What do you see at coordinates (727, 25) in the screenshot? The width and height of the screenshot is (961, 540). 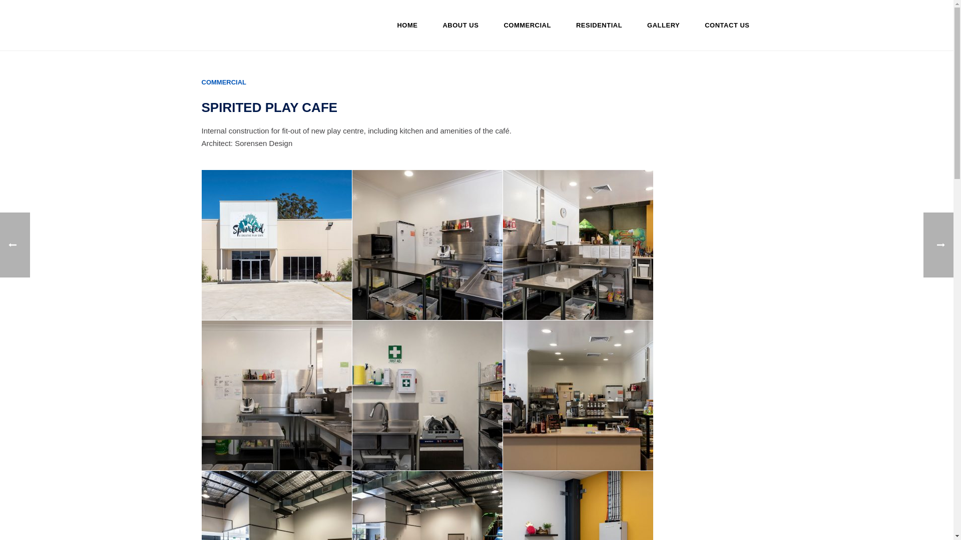 I see `CONTACT US` at bounding box center [727, 25].